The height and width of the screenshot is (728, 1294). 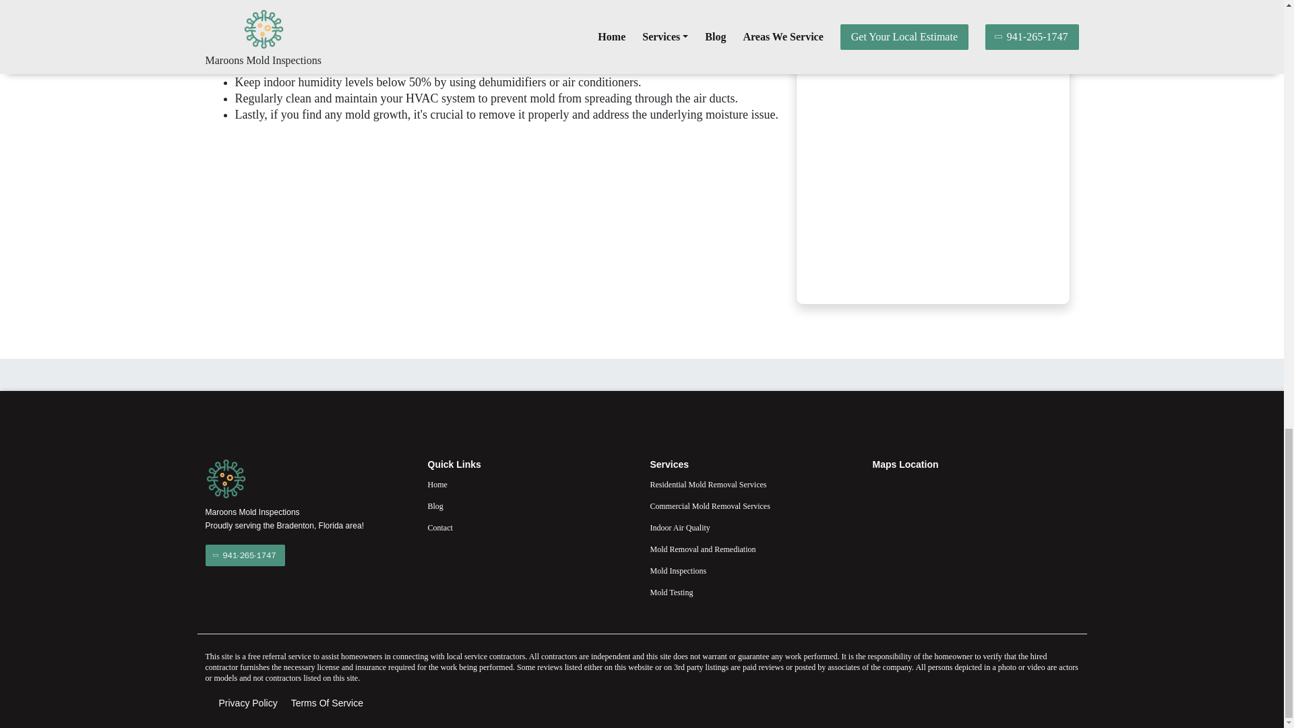 What do you see at coordinates (530, 506) in the screenshot?
I see `Blog` at bounding box center [530, 506].